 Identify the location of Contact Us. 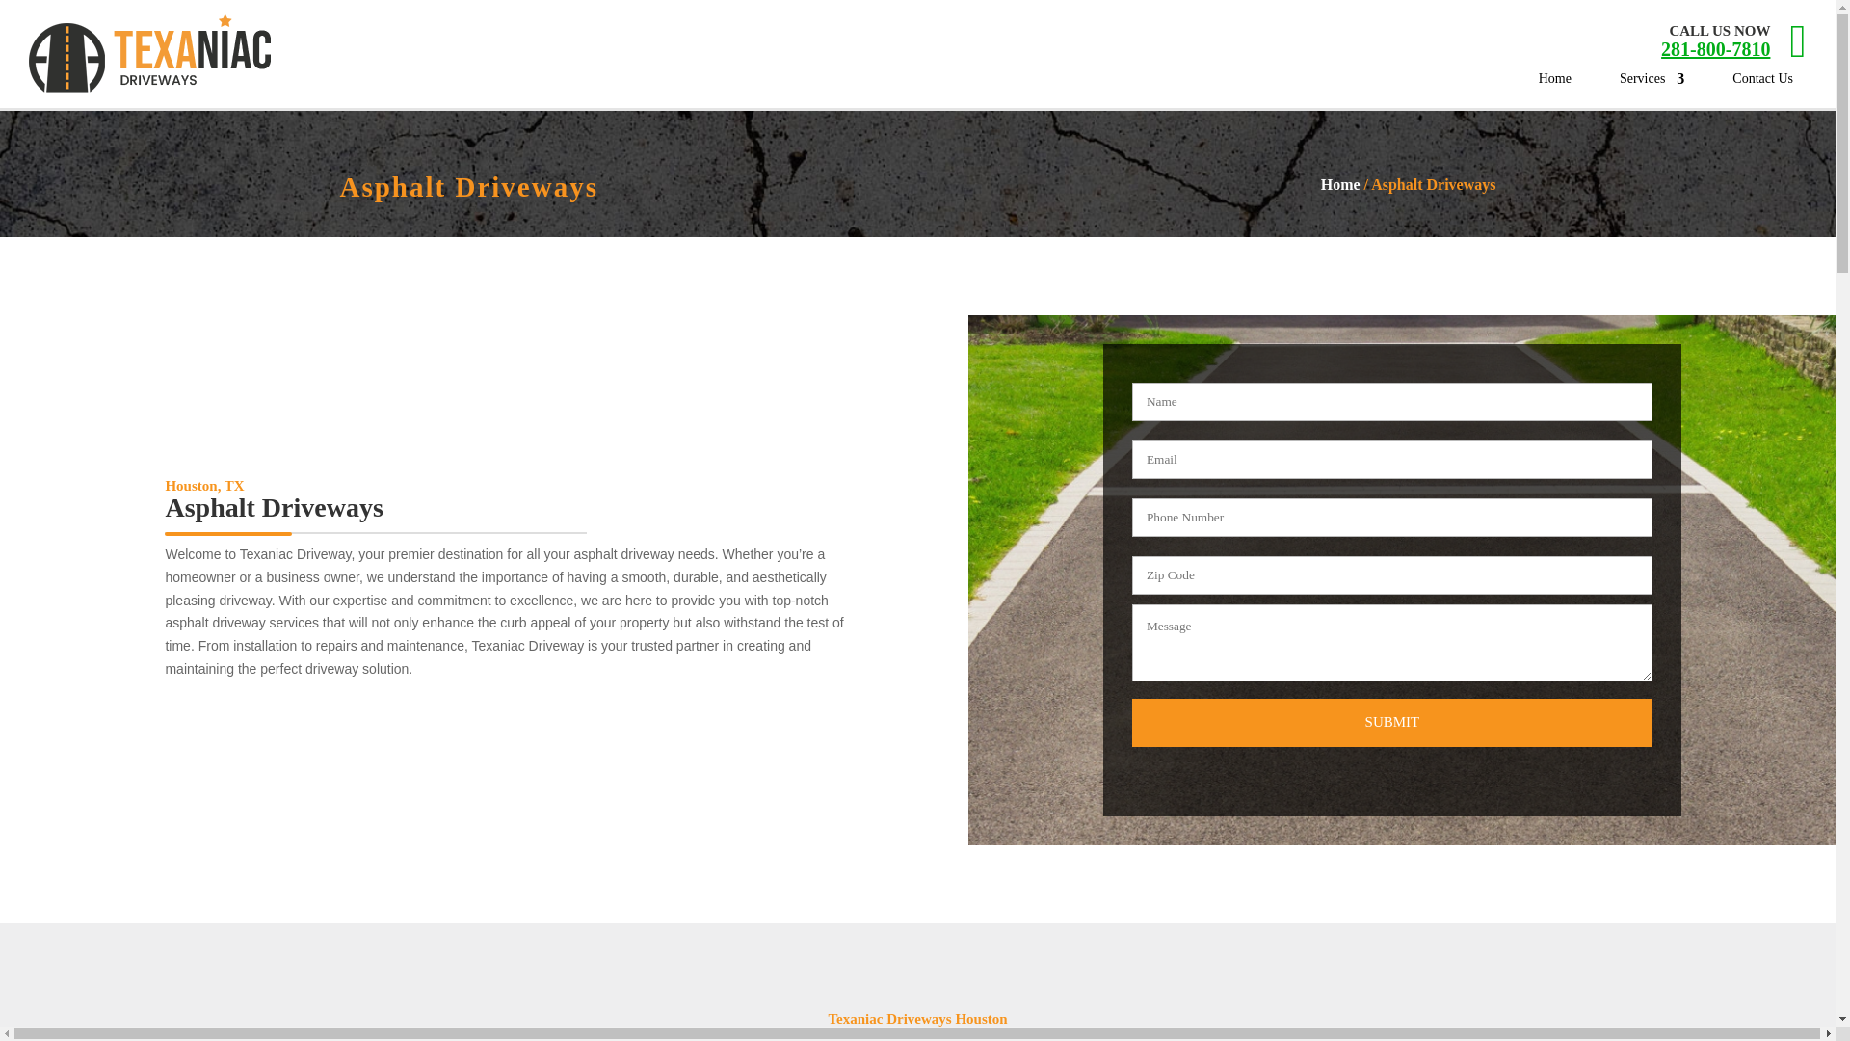
(1761, 83).